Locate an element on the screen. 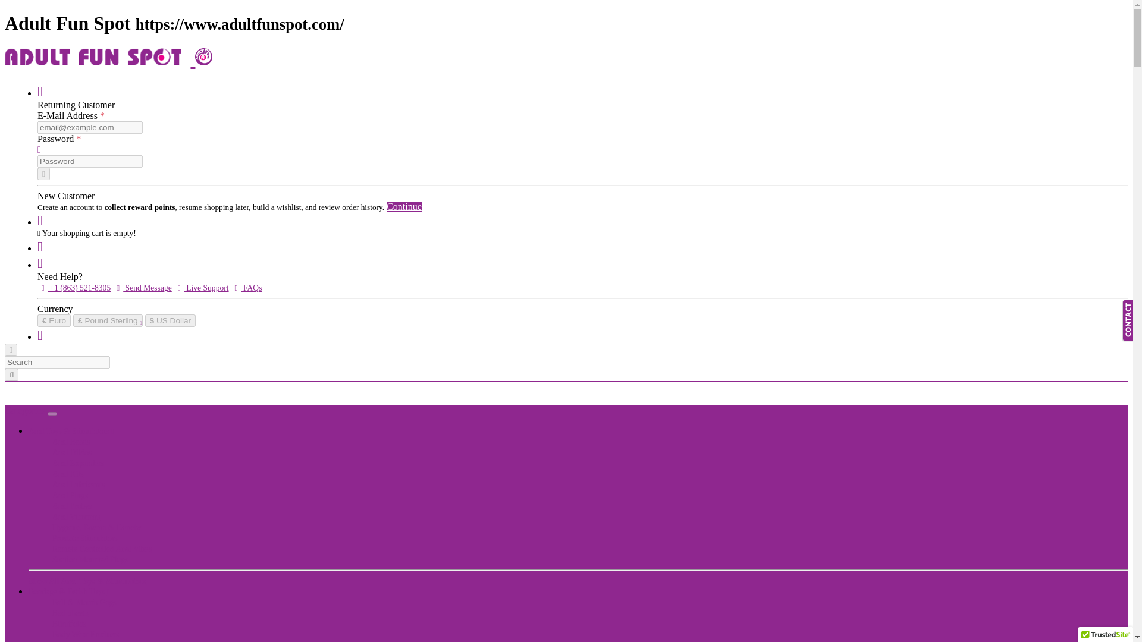 The width and height of the screenshot is (1142, 642). Anal Expanders is located at coordinates (78, 464).